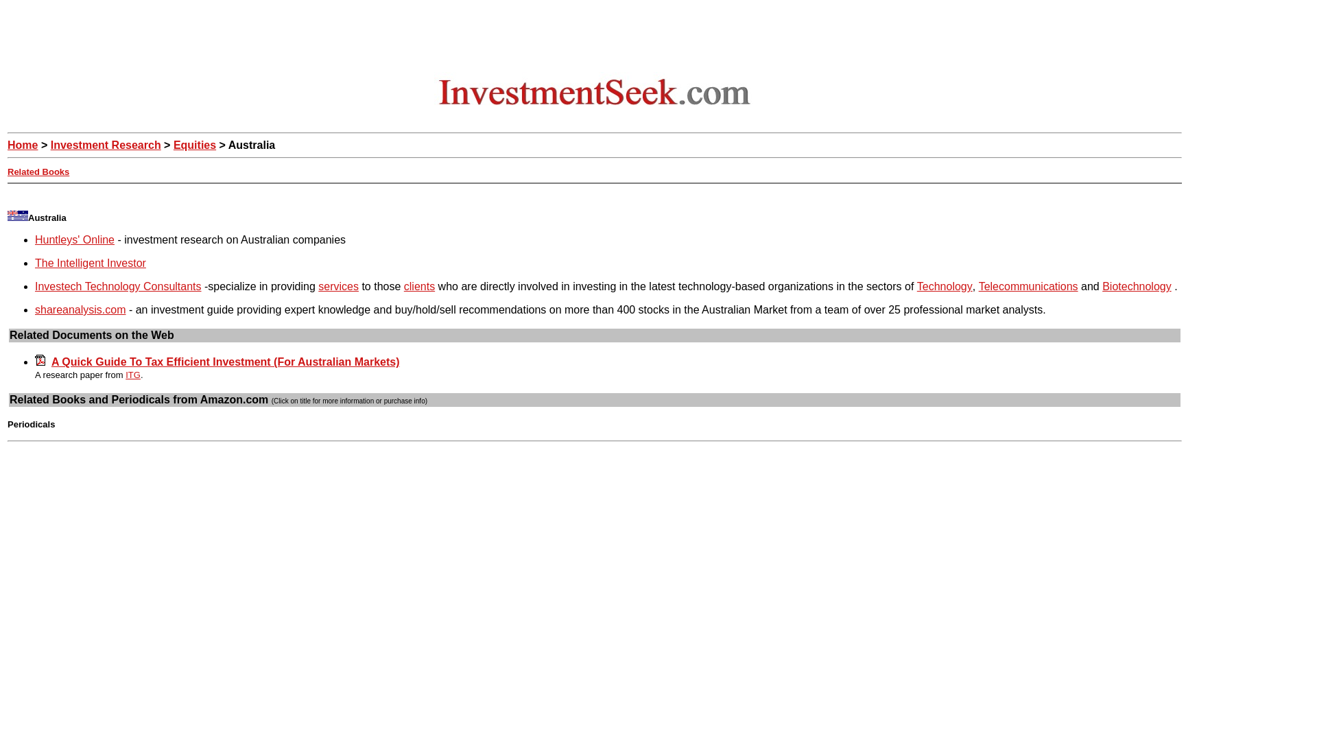 This screenshot has height=741, width=1317. Describe the element at coordinates (419, 286) in the screenshot. I see `clients` at that location.